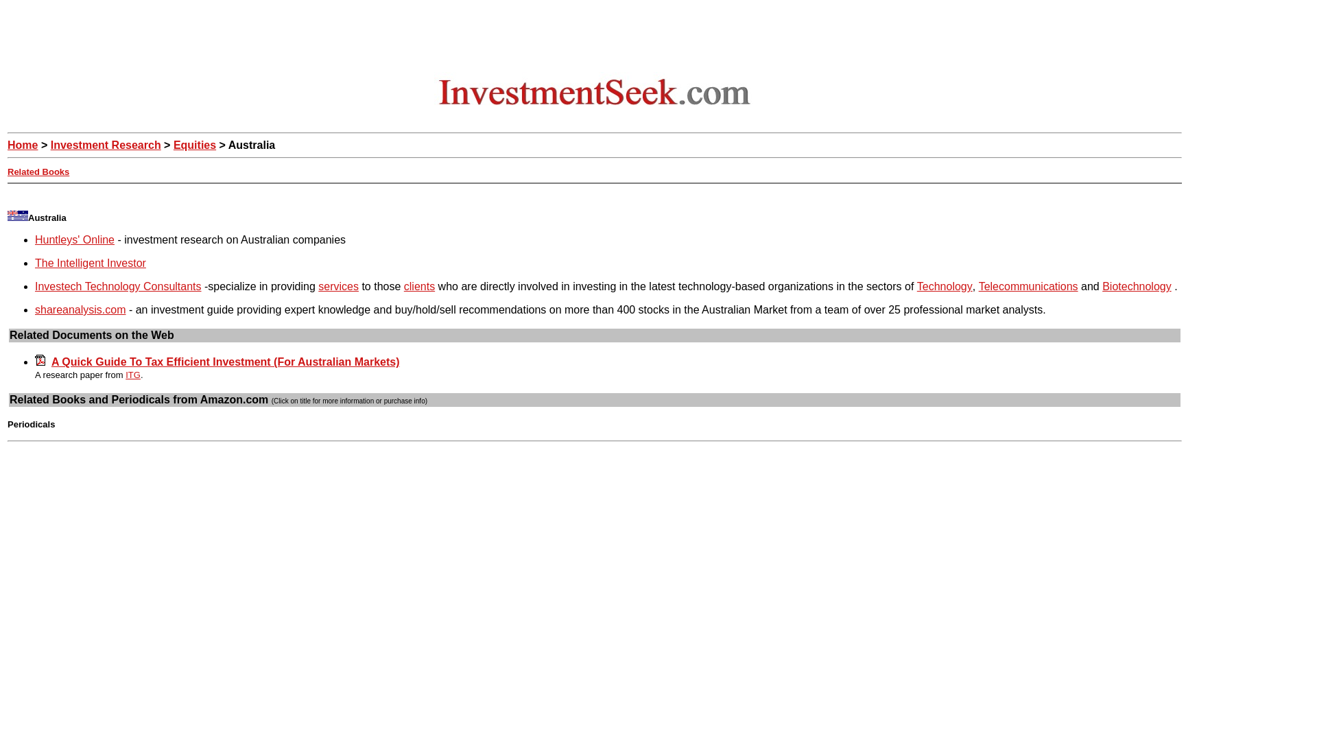 This screenshot has height=741, width=1317. Describe the element at coordinates (419, 286) in the screenshot. I see `clients` at that location.